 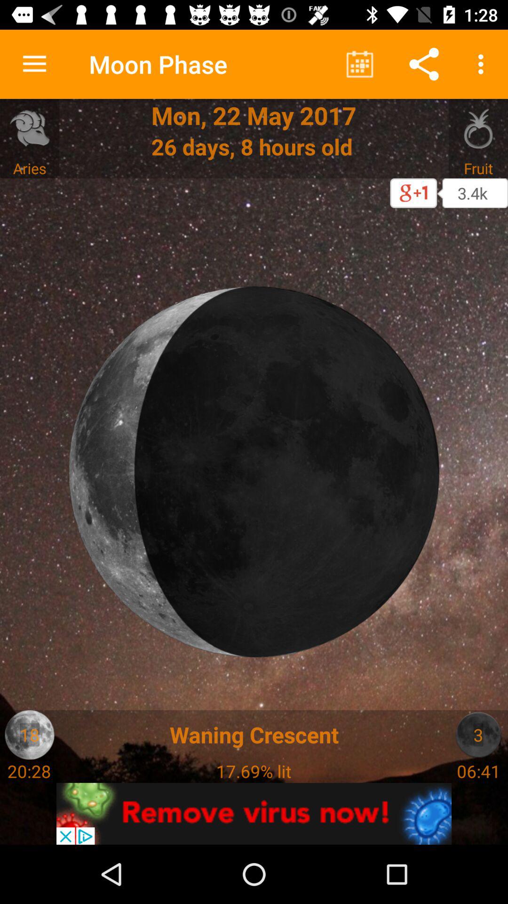 I want to click on remove virus now, so click(x=254, y=814).